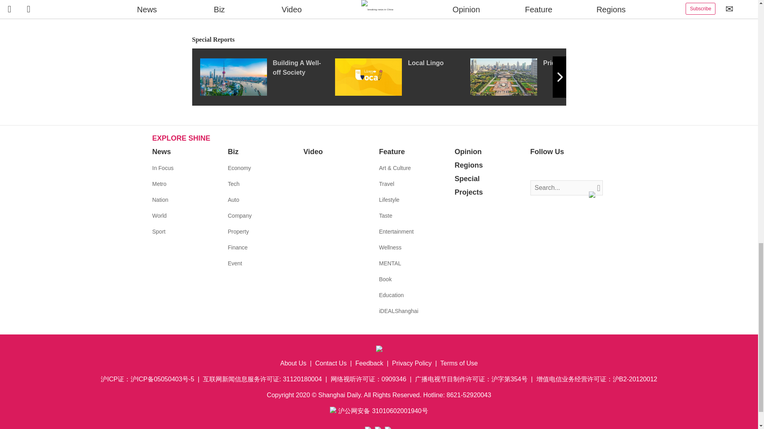  I want to click on Follow us on Youtube, so click(572, 168).